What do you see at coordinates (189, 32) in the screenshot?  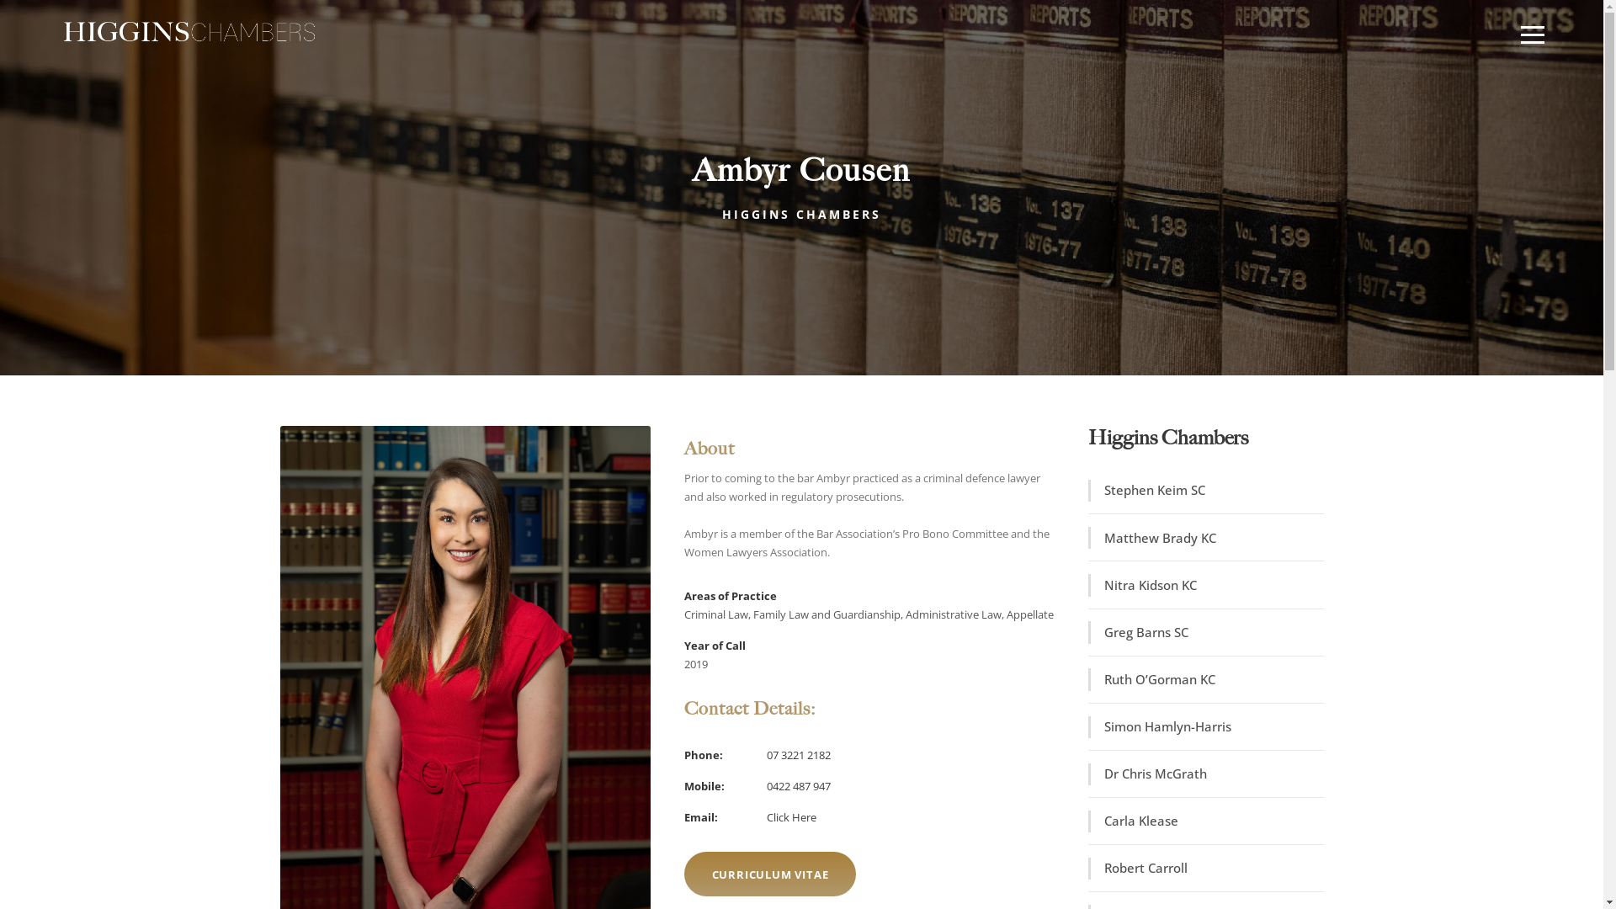 I see `2022-01-19` at bounding box center [189, 32].